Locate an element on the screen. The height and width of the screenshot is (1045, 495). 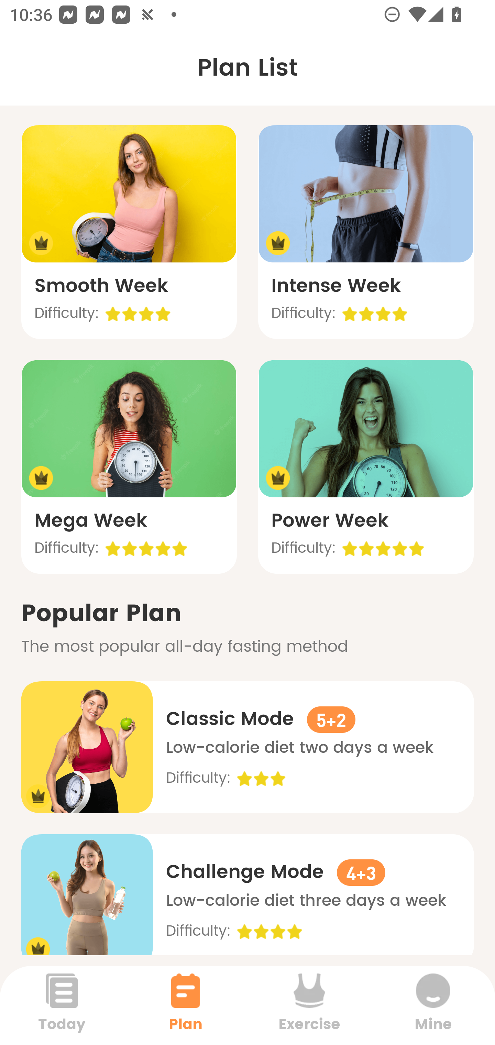
Today is located at coordinates (62, 1005).